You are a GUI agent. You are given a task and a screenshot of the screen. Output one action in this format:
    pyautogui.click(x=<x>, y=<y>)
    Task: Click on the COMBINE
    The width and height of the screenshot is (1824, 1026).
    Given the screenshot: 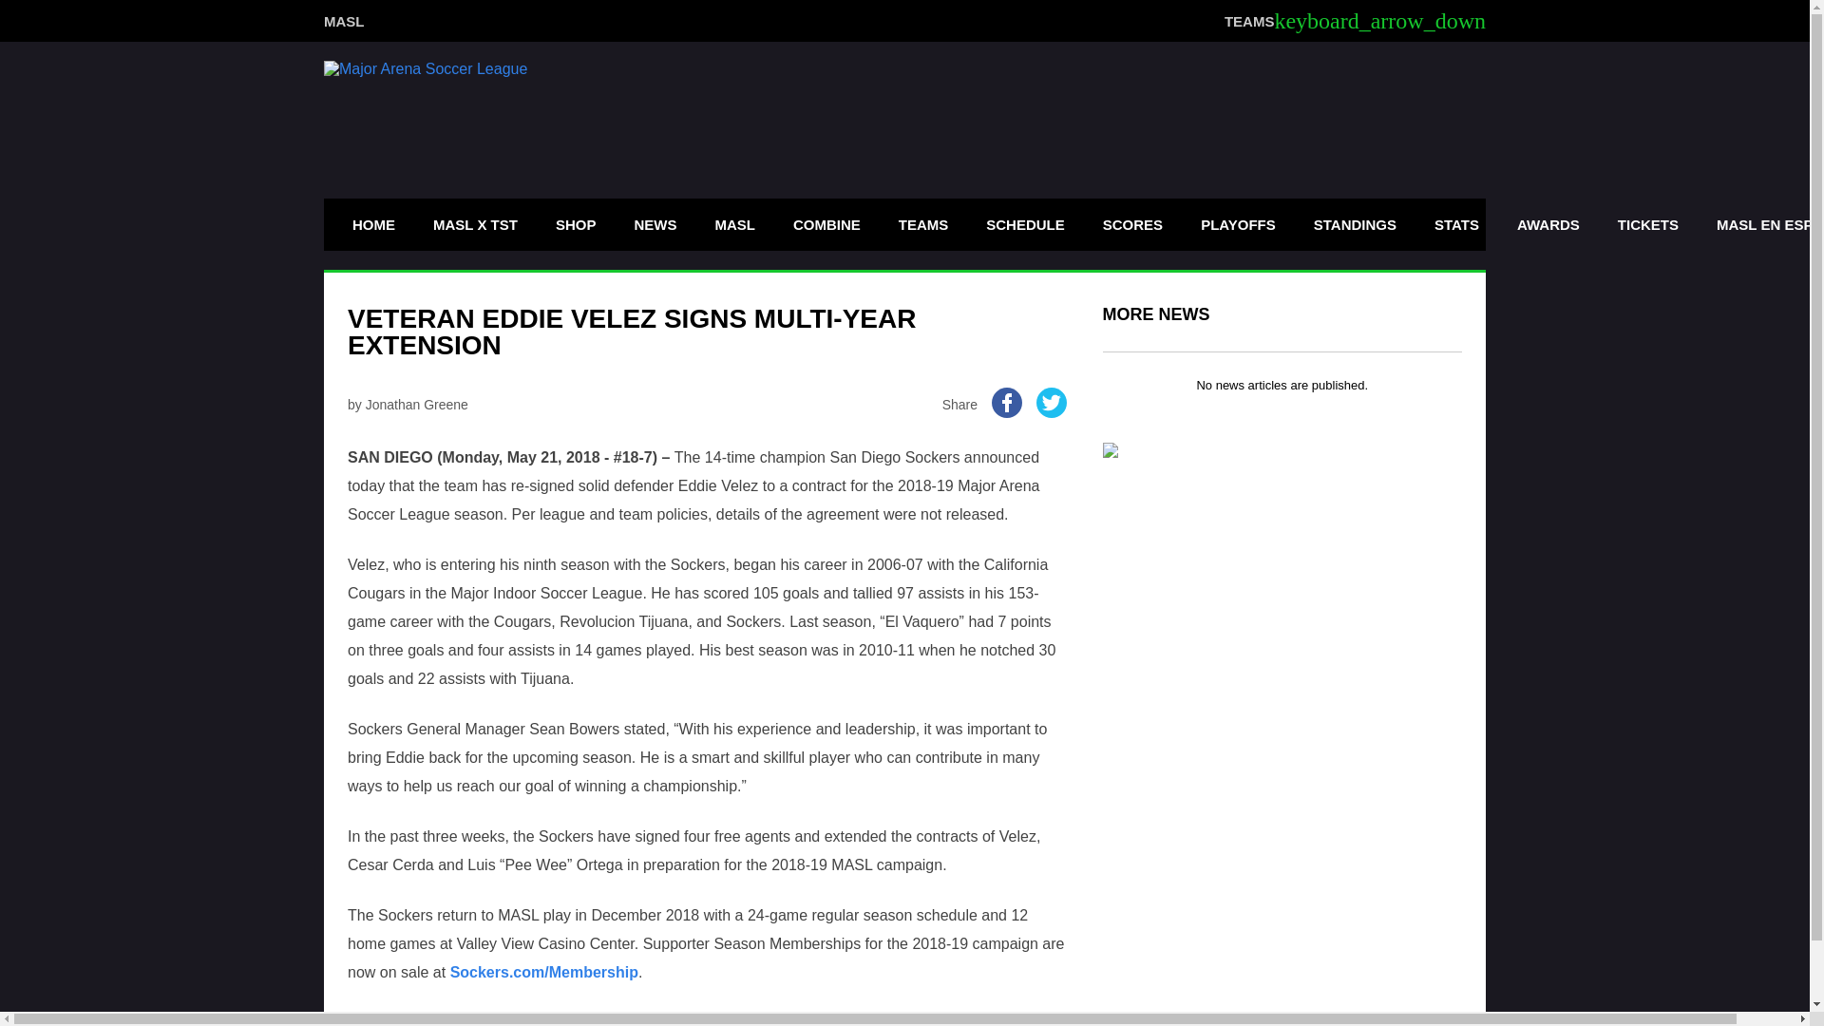 What is the action you would take?
    pyautogui.click(x=826, y=224)
    